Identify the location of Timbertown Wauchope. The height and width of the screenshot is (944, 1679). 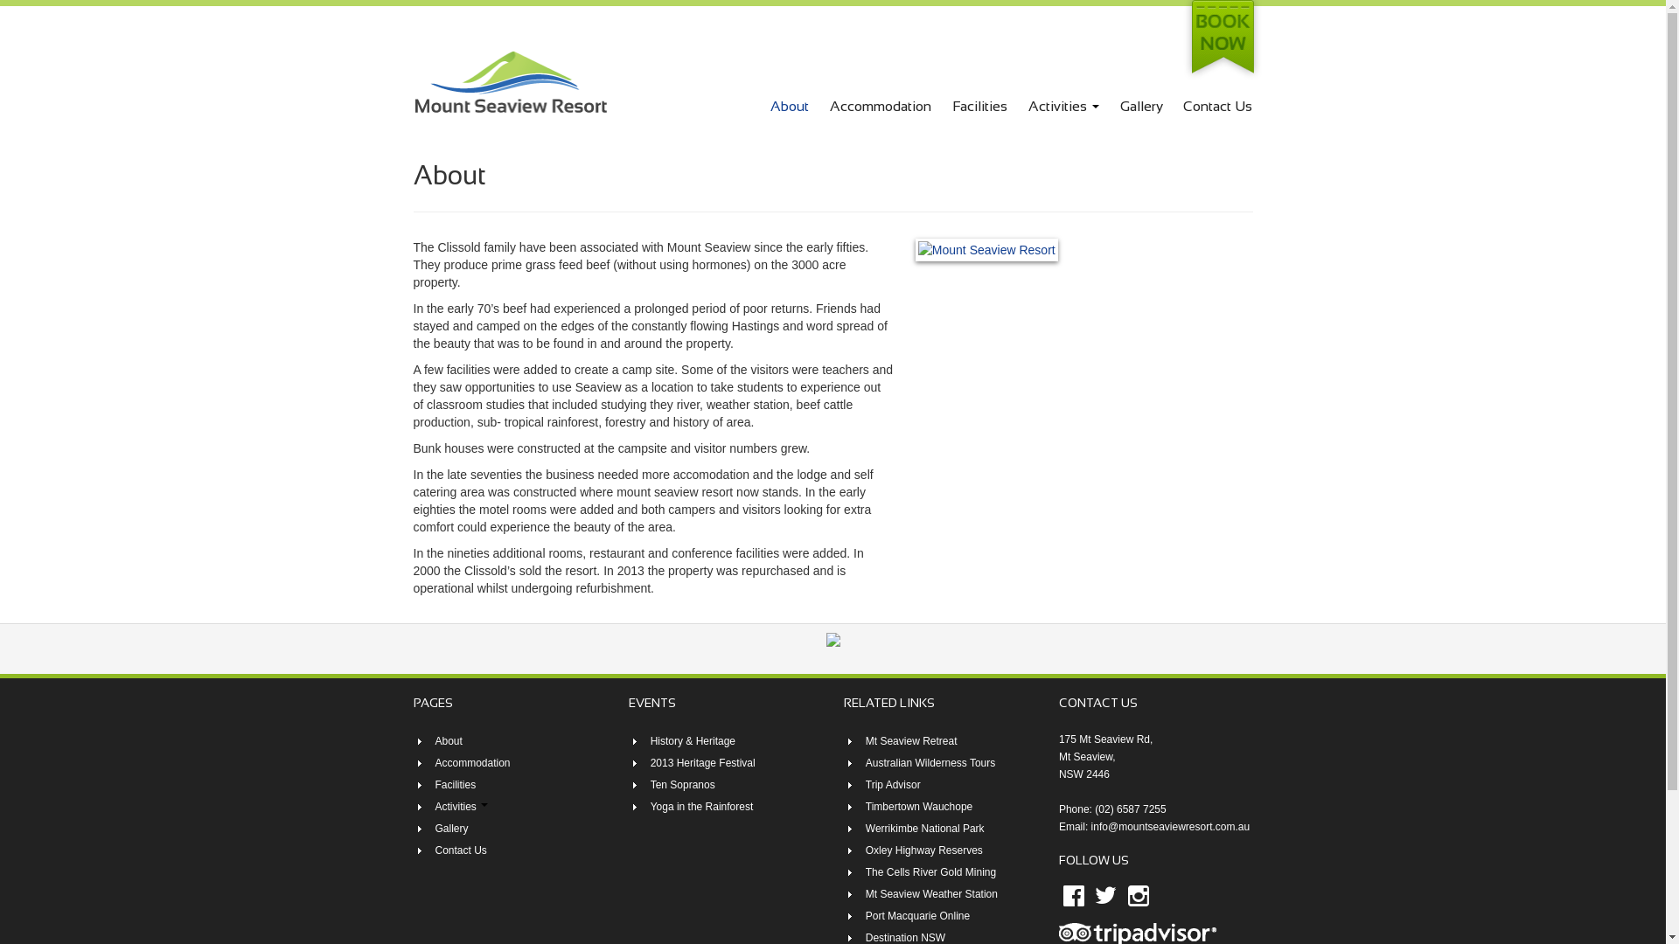
(920, 807).